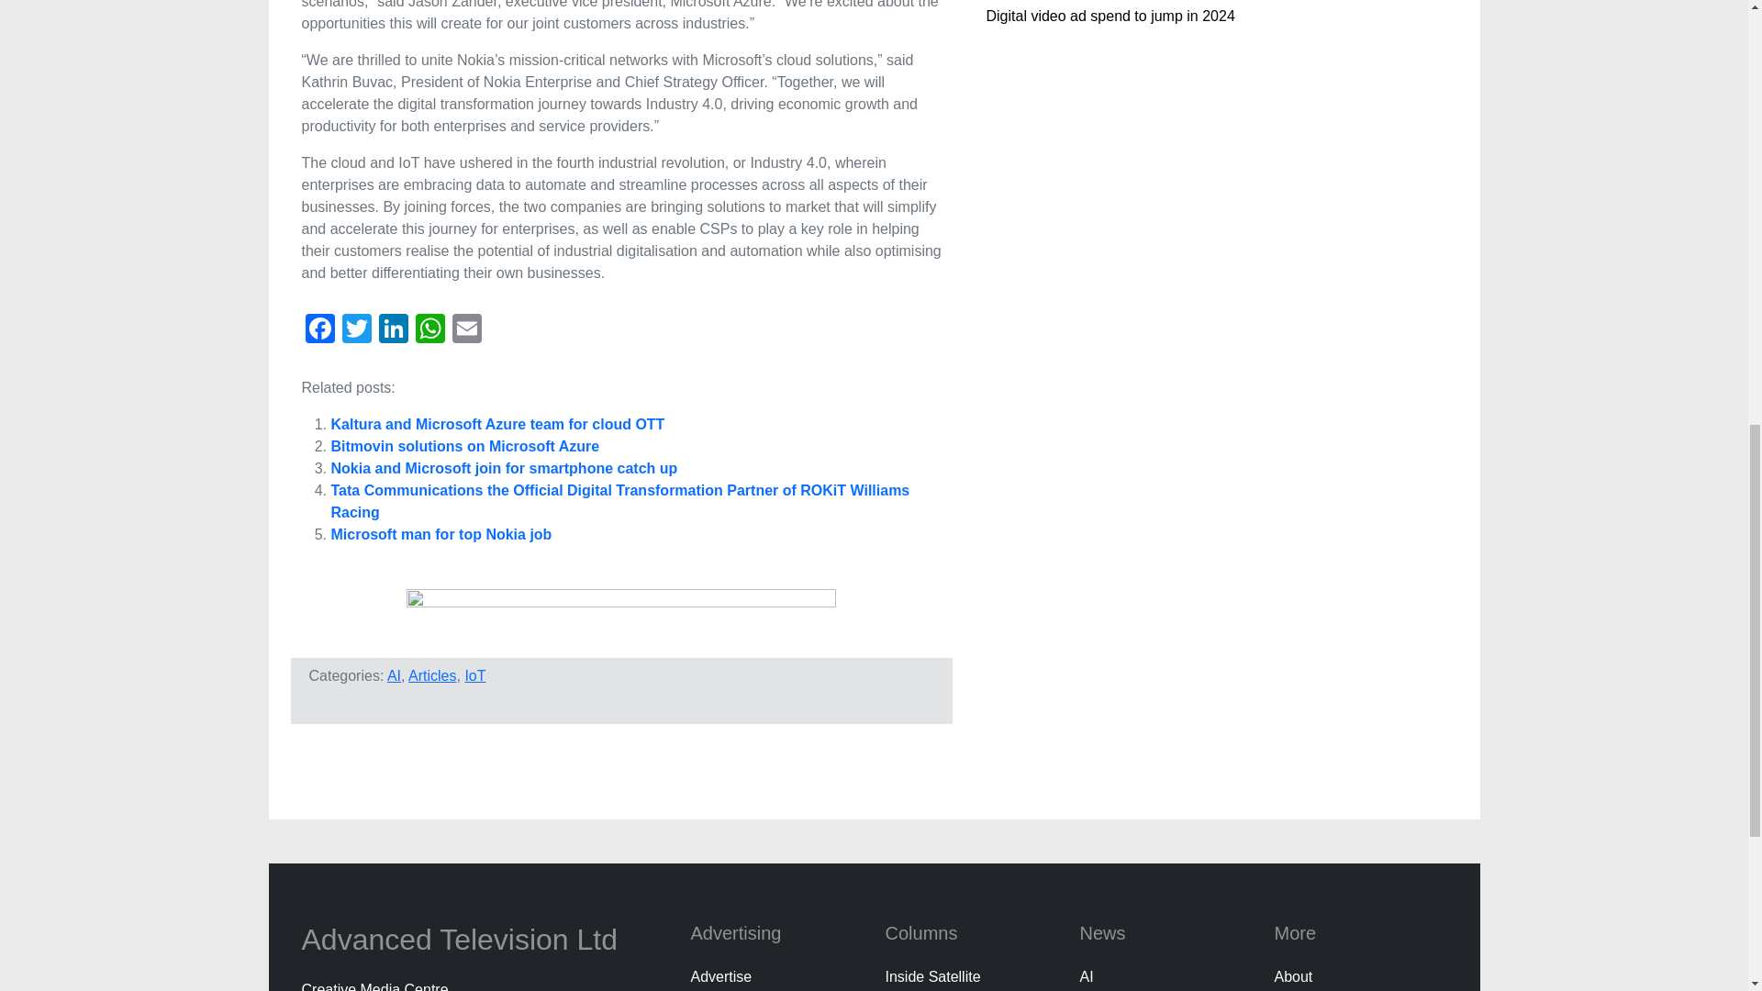 Image resolution: width=1762 pixels, height=991 pixels. What do you see at coordinates (356, 330) in the screenshot?
I see `Twitter` at bounding box center [356, 330].